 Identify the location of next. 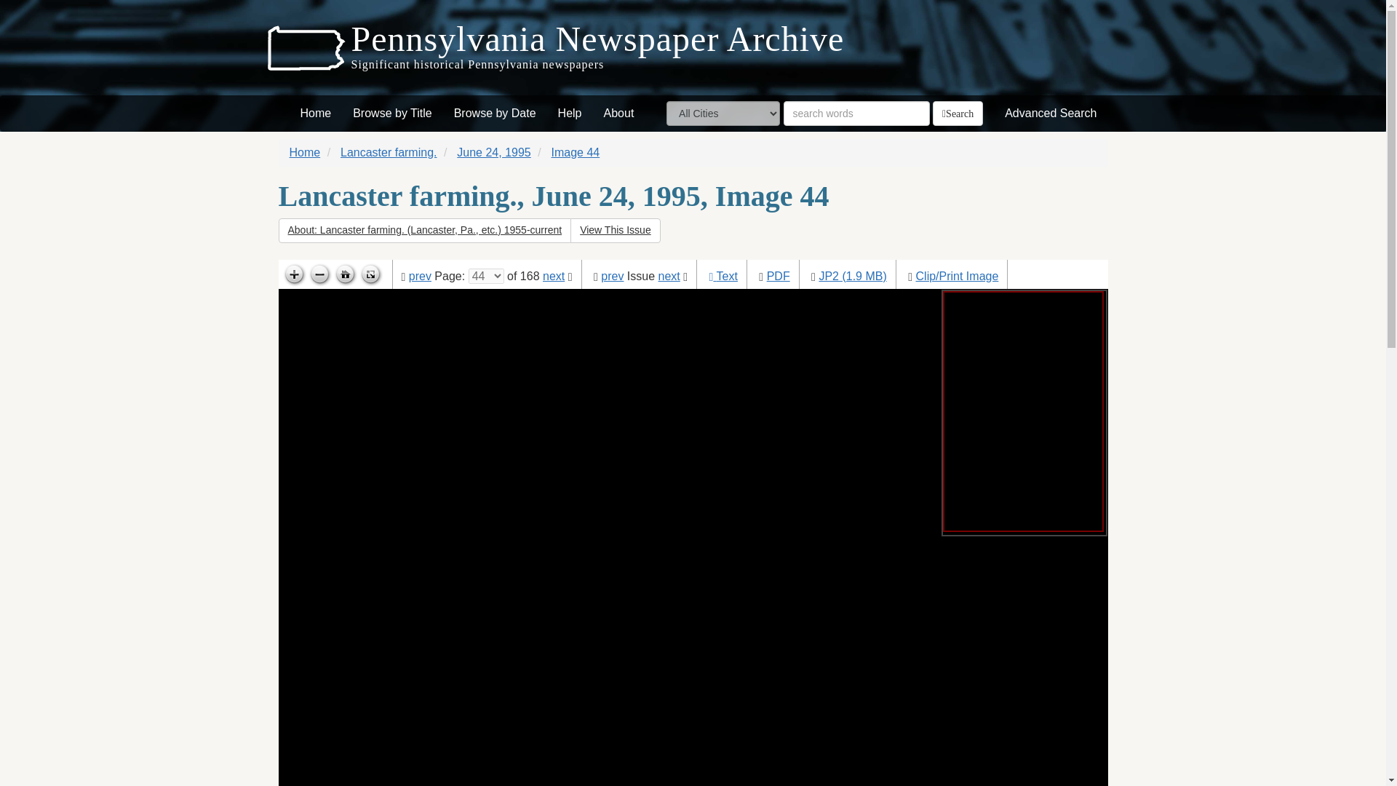
(553, 276).